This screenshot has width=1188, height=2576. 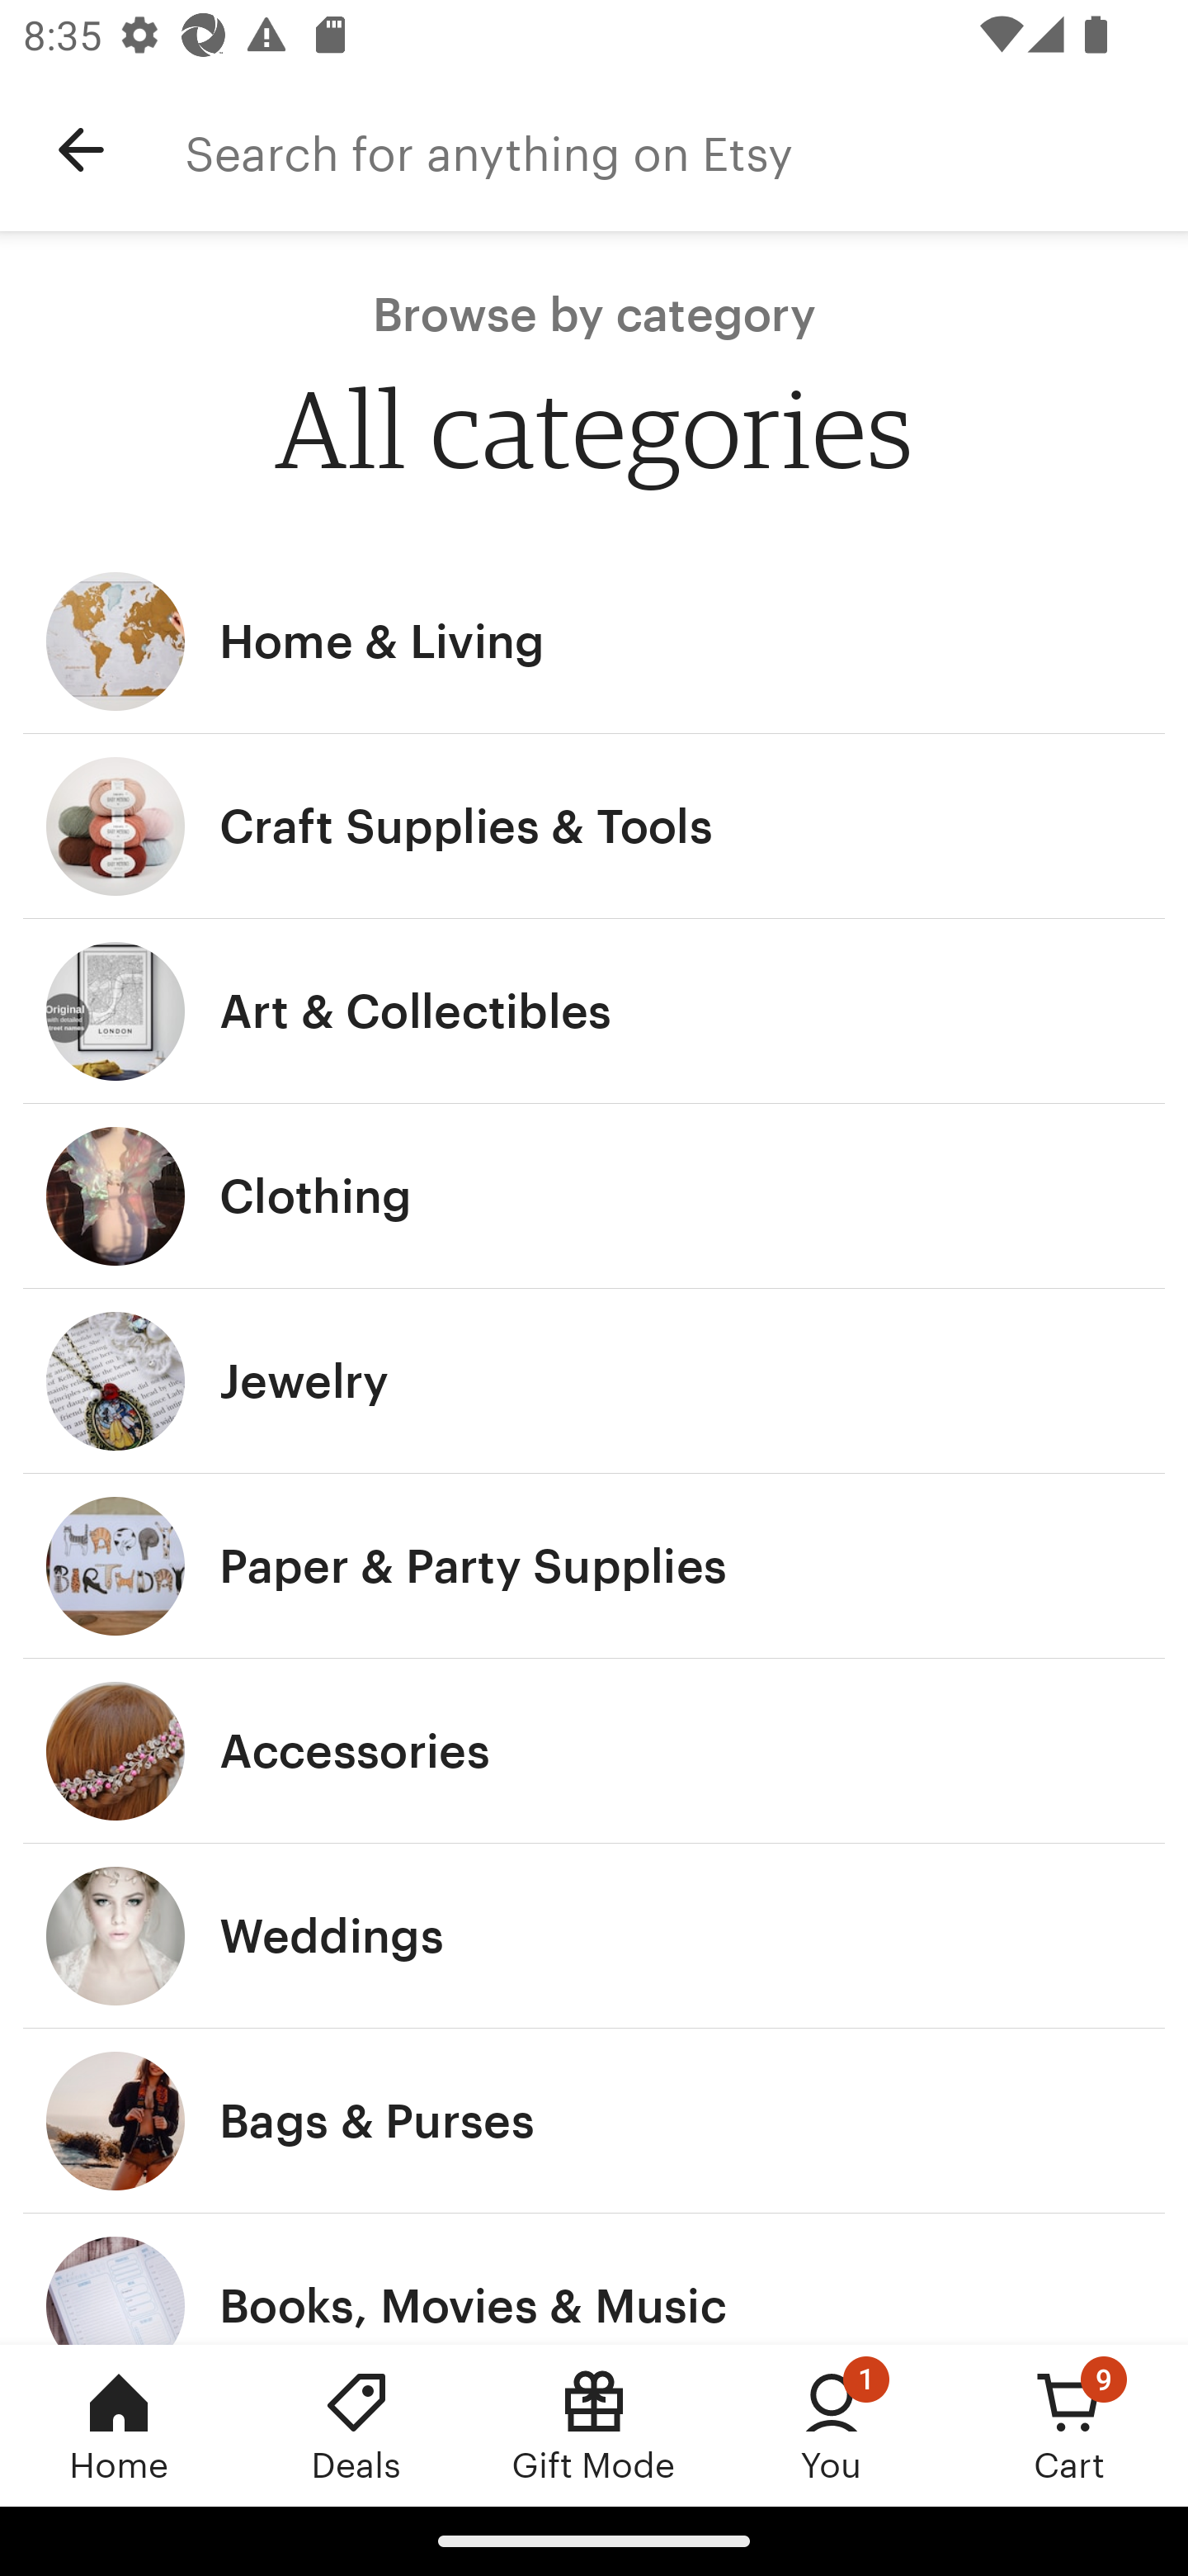 I want to click on Search for anything on Etsy, so click(x=686, y=150).